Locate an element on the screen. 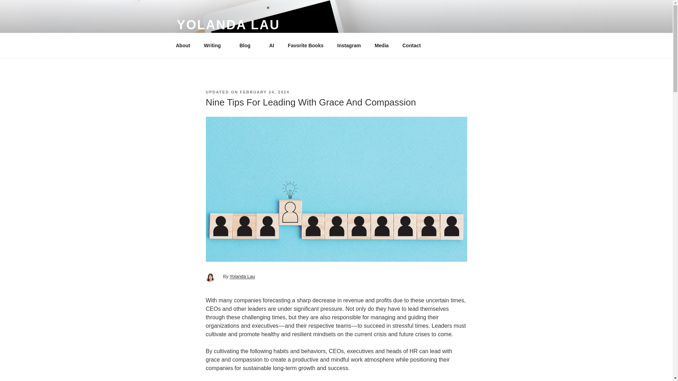  Blog is located at coordinates (247, 45).